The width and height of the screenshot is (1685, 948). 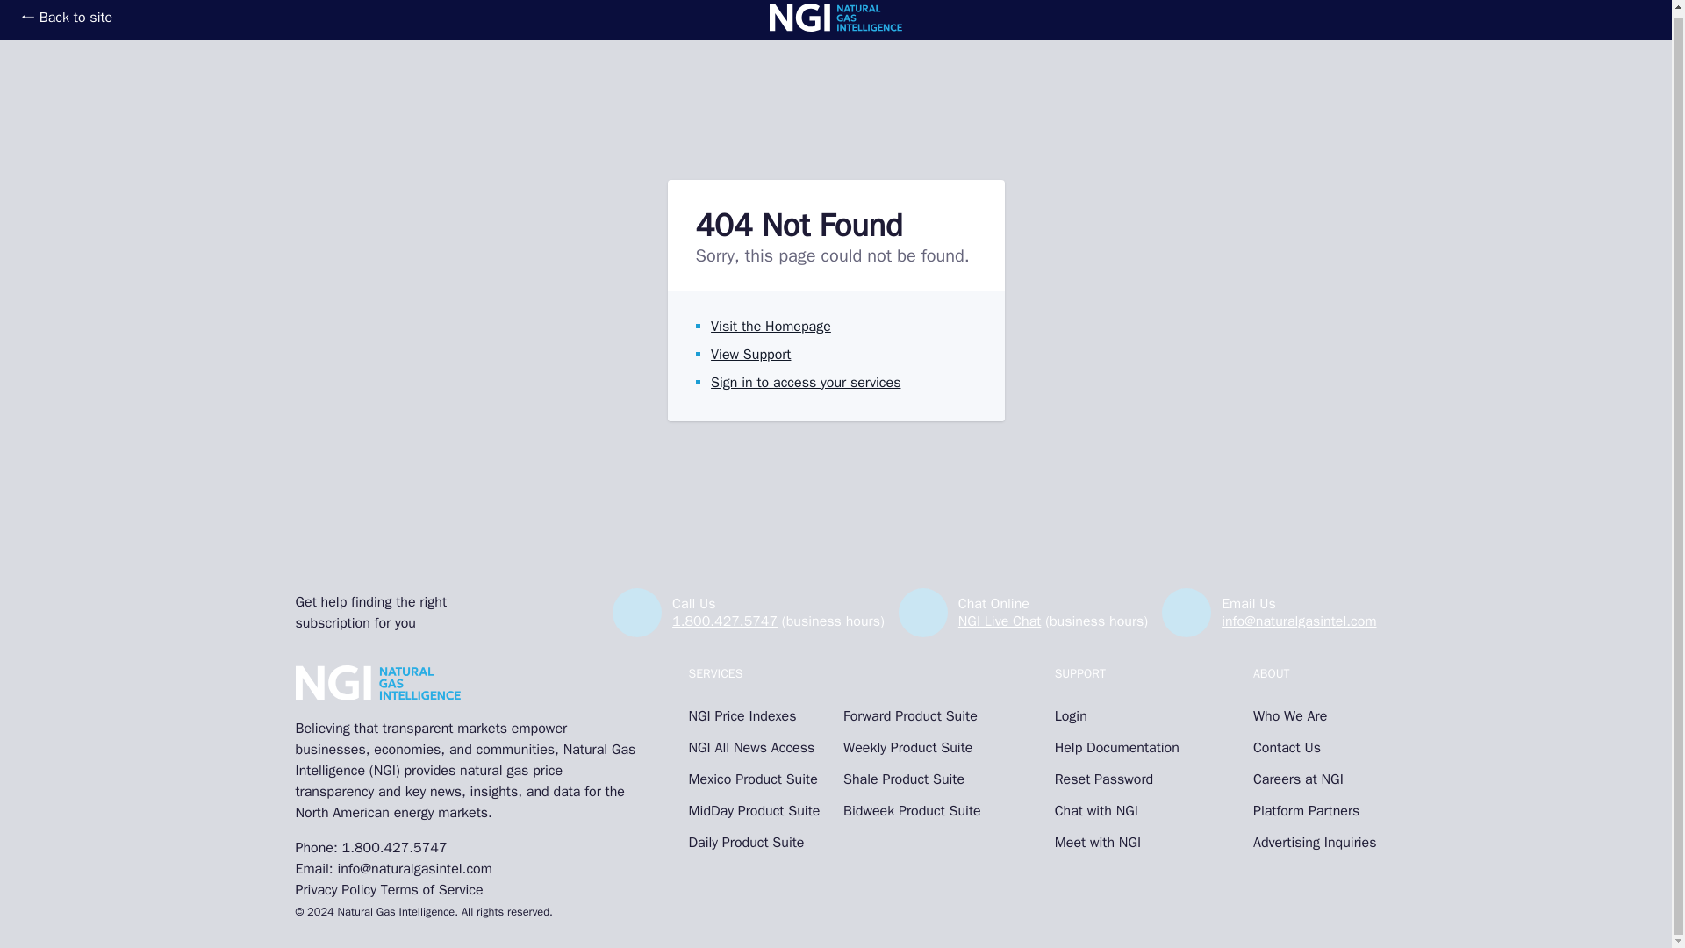 What do you see at coordinates (756, 716) in the screenshot?
I see `NGI Price Indexes` at bounding box center [756, 716].